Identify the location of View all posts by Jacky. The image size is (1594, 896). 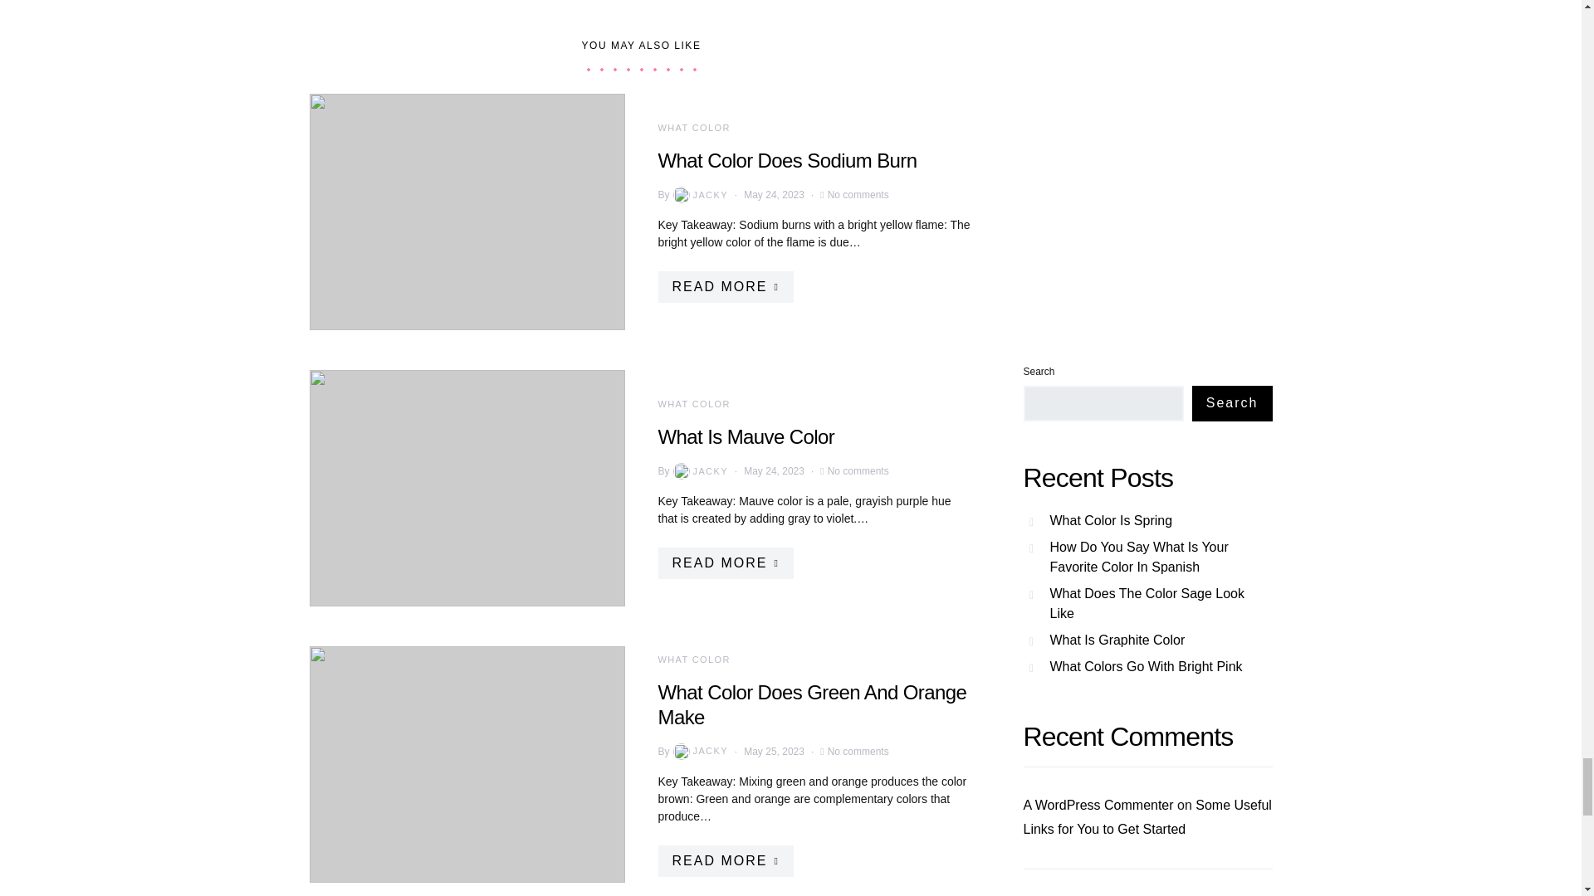
(699, 752).